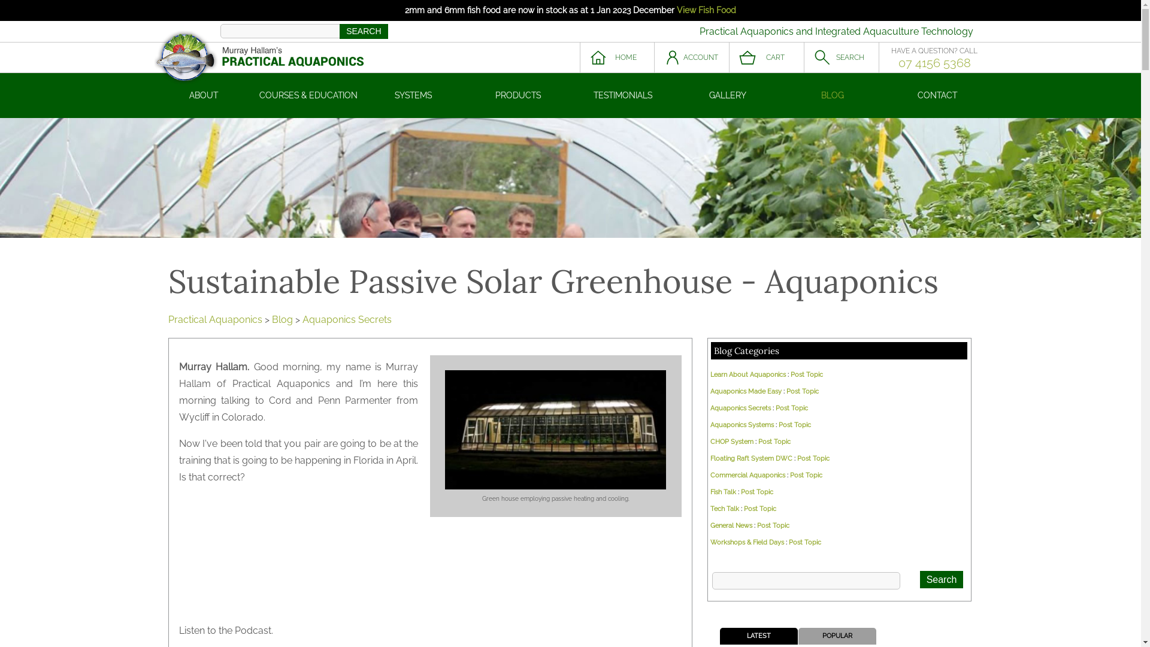  I want to click on SYSTEMS, so click(413, 96).